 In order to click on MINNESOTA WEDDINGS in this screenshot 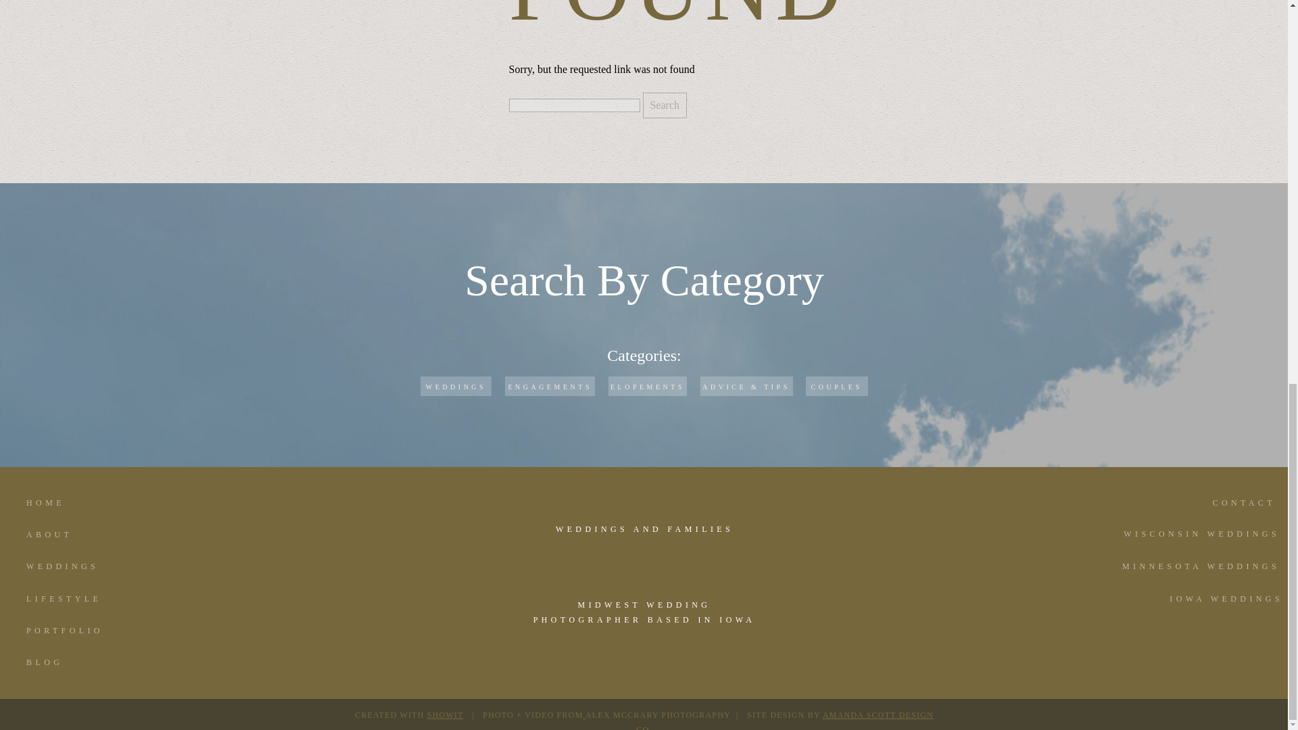, I will do `click(1191, 570)`.